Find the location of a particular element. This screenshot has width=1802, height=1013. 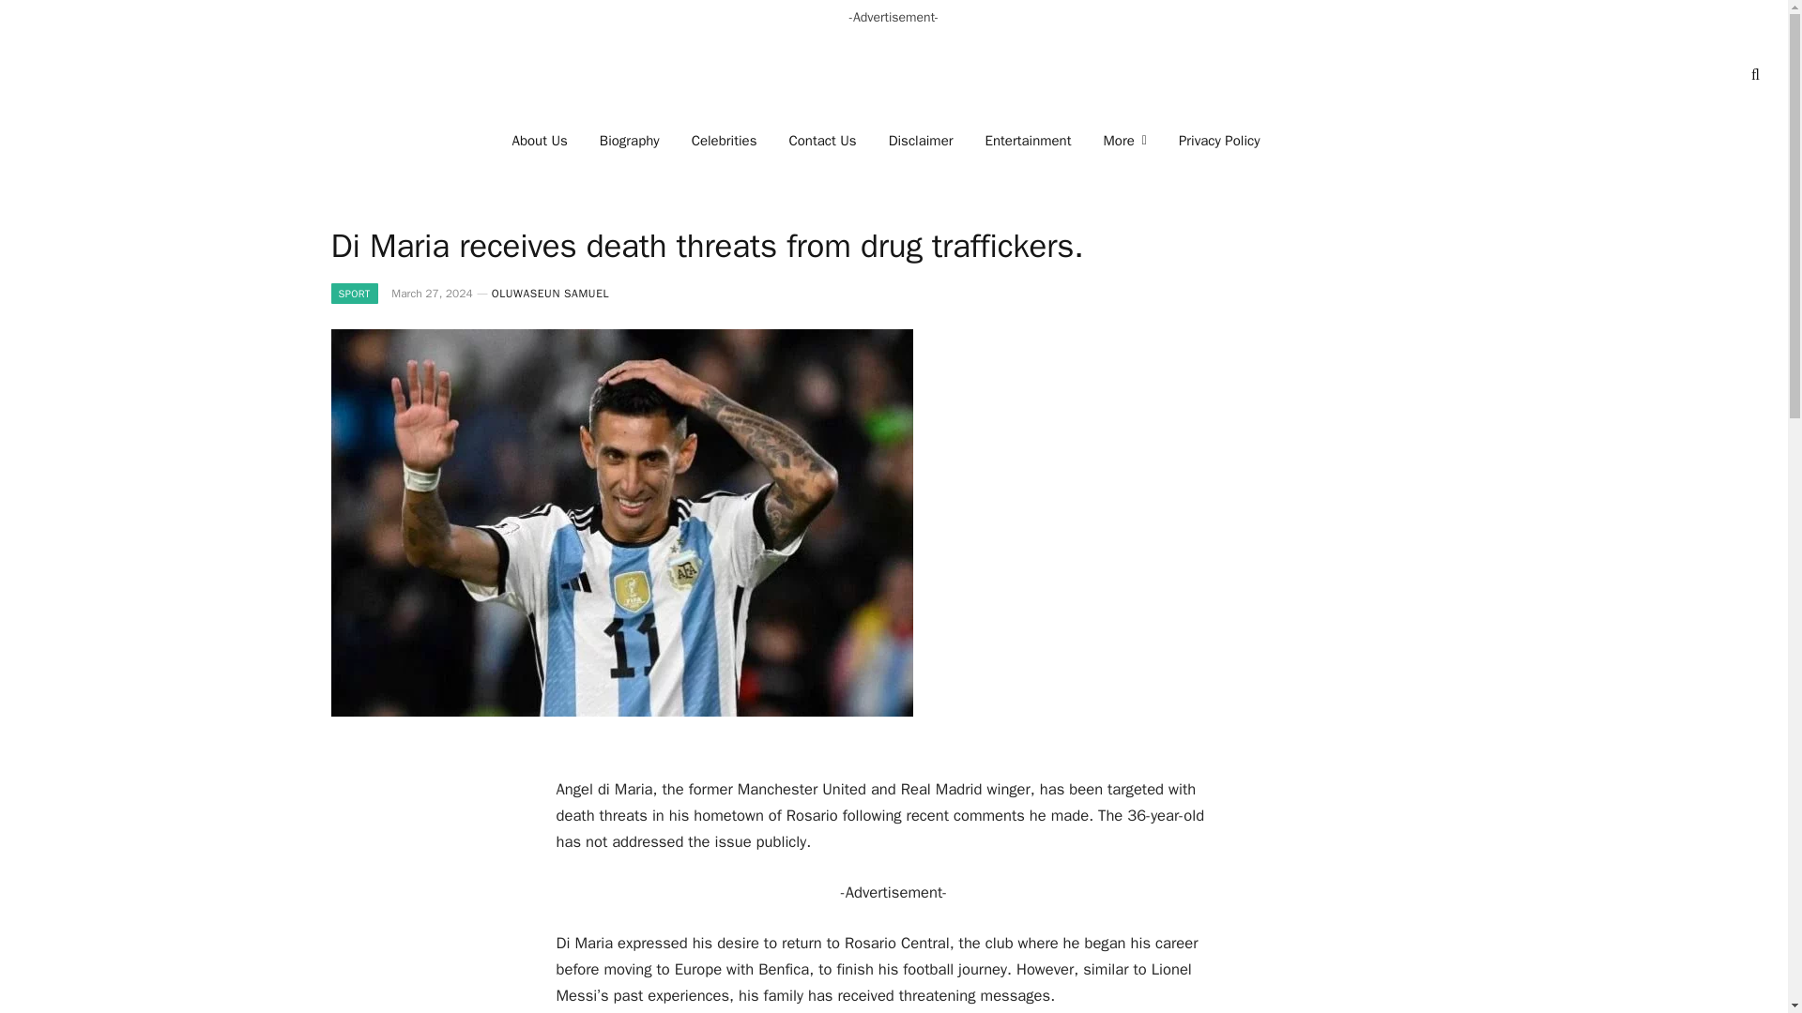

Celebrities is located at coordinates (725, 141).